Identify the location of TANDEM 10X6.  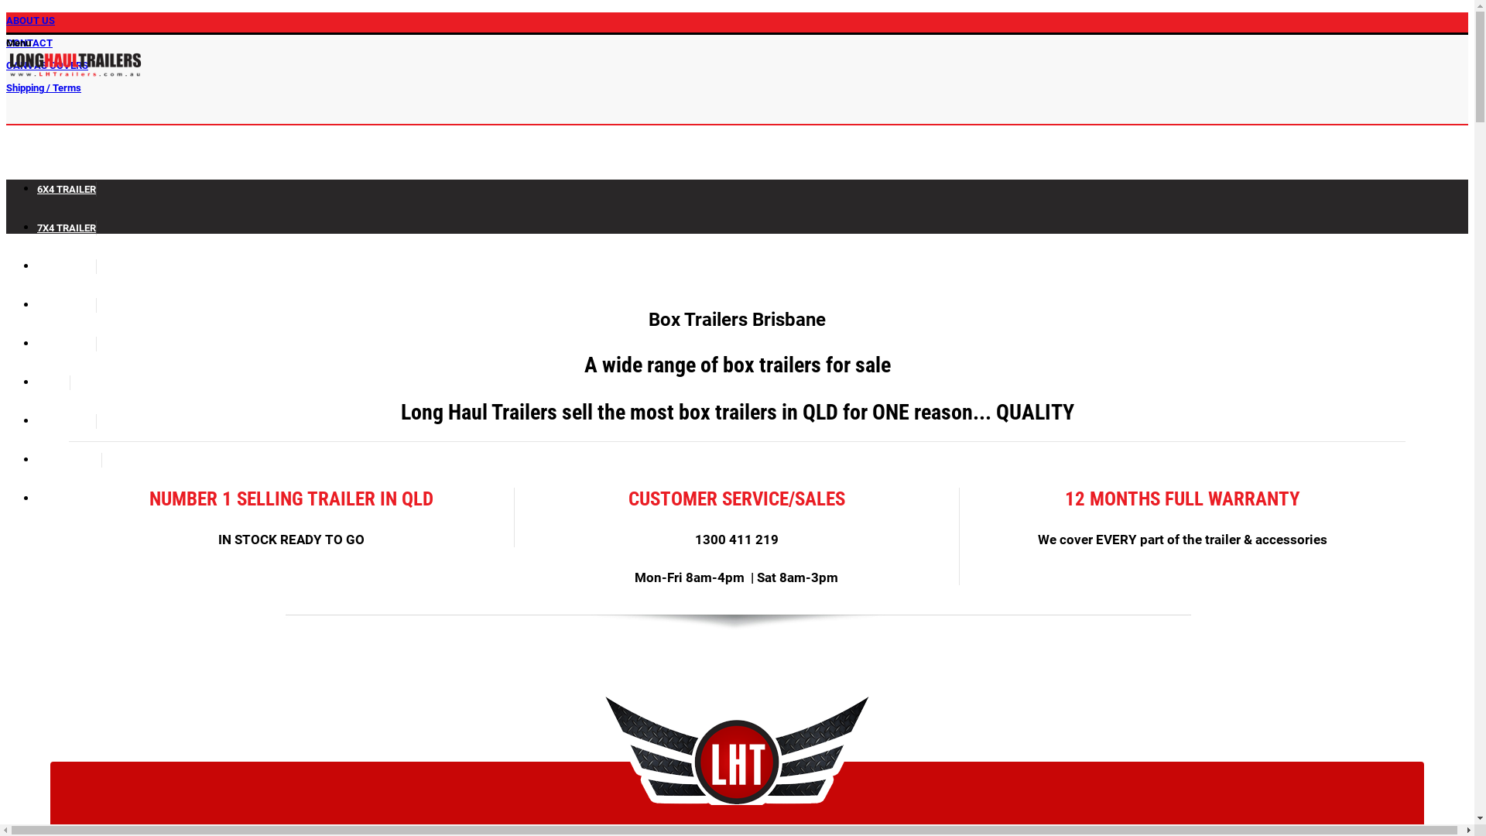
(70, 509).